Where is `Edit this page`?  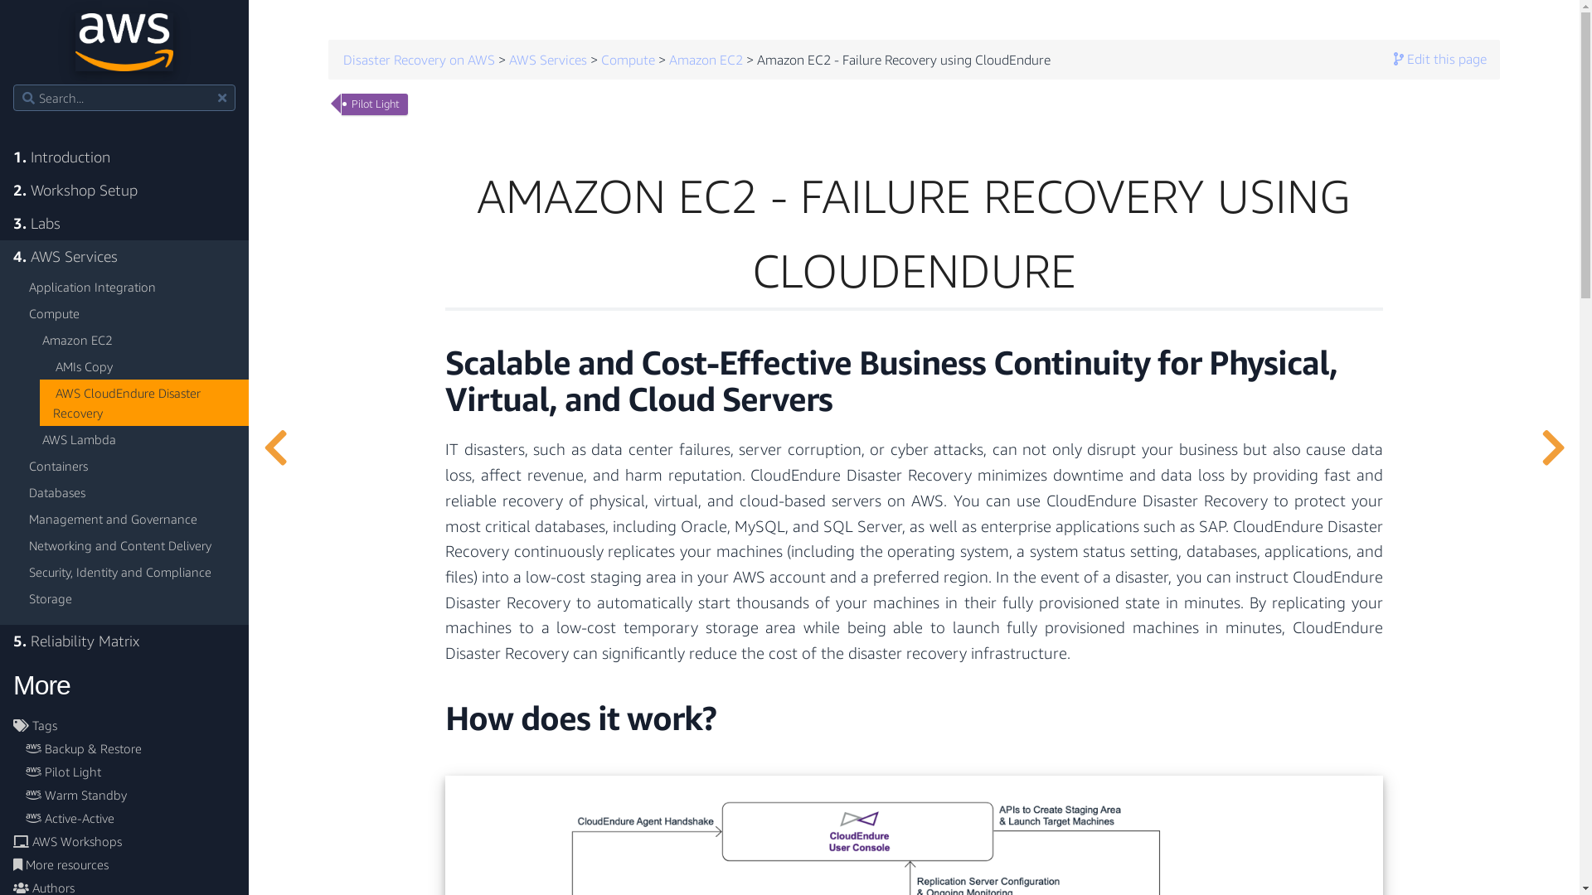
Edit this page is located at coordinates (1440, 60).